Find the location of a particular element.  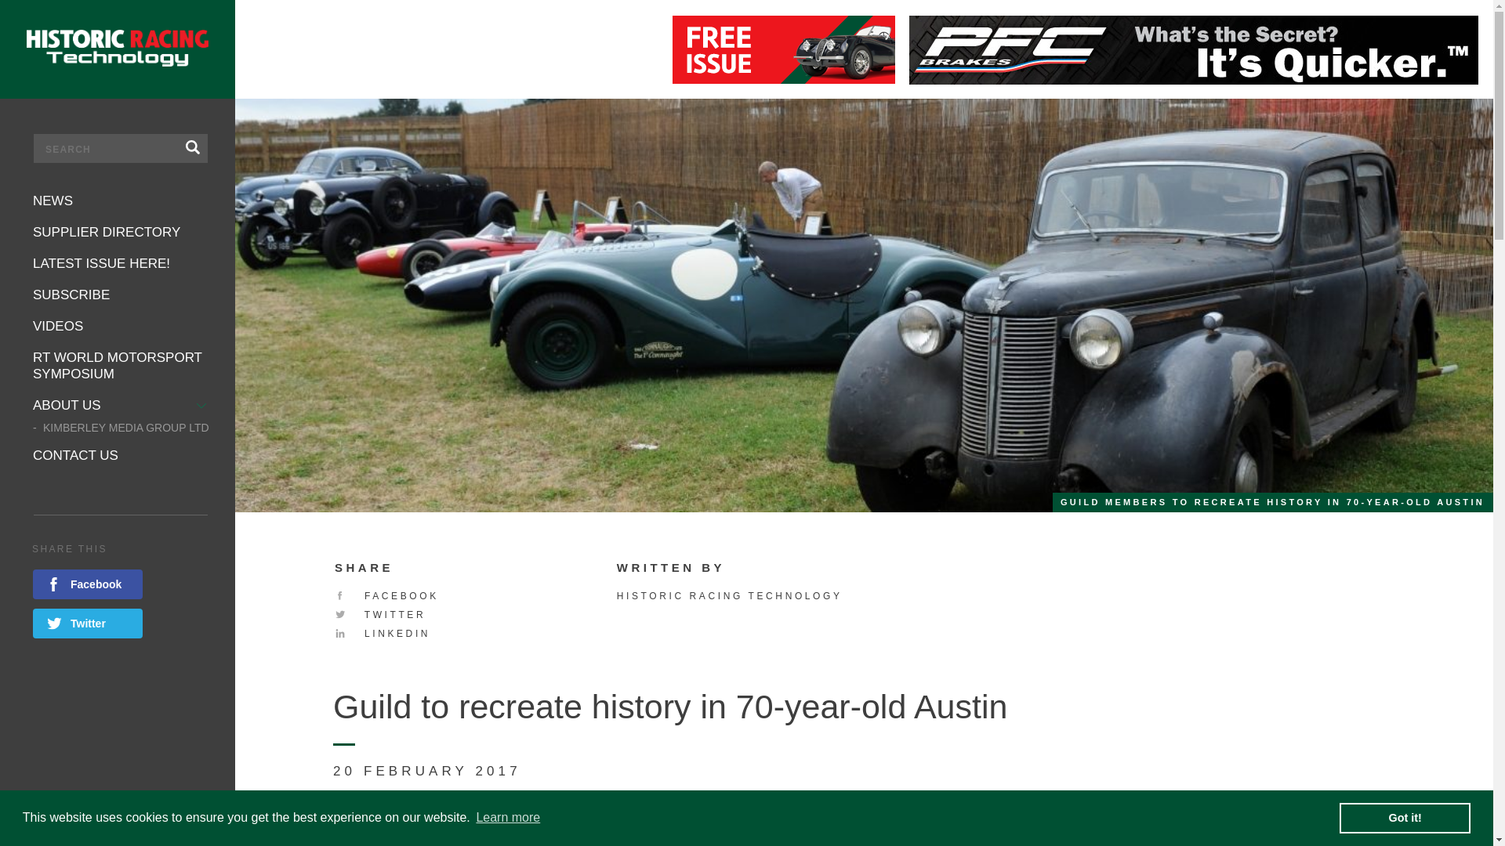

Learn more is located at coordinates (508, 818).